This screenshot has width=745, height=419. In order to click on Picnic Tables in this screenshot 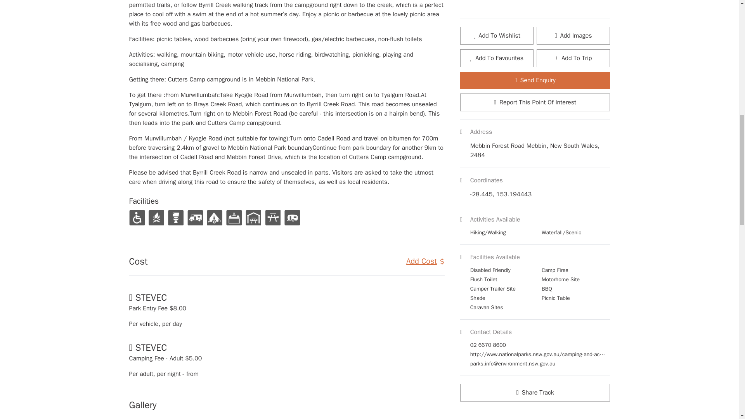, I will do `click(272, 218)`.